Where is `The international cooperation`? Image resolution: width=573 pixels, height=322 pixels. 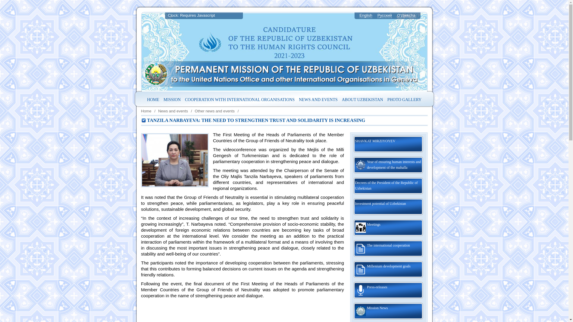 The international cooperation is located at coordinates (388, 249).